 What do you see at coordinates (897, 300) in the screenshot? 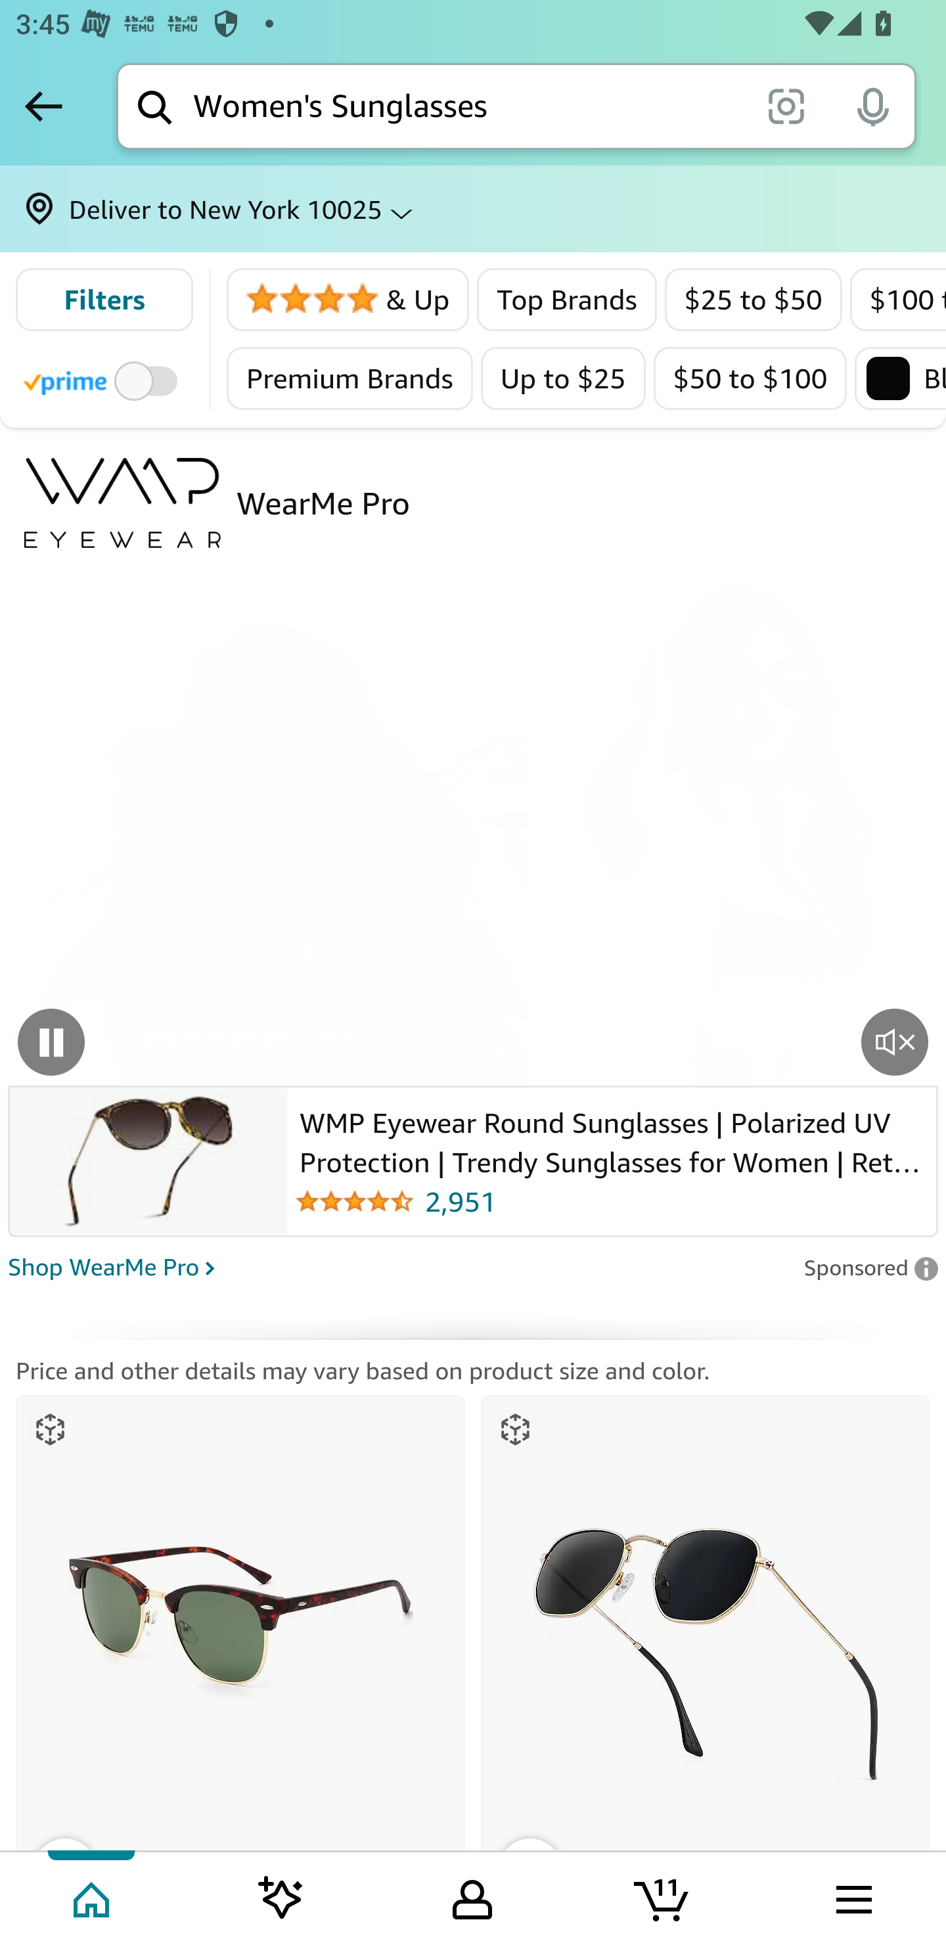
I see `$100 to $200` at bounding box center [897, 300].